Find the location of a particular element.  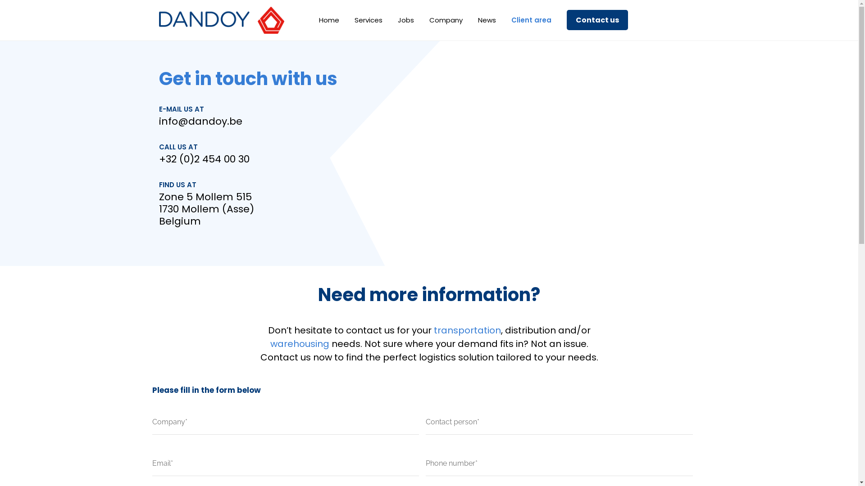

warehousing is located at coordinates (300, 344).